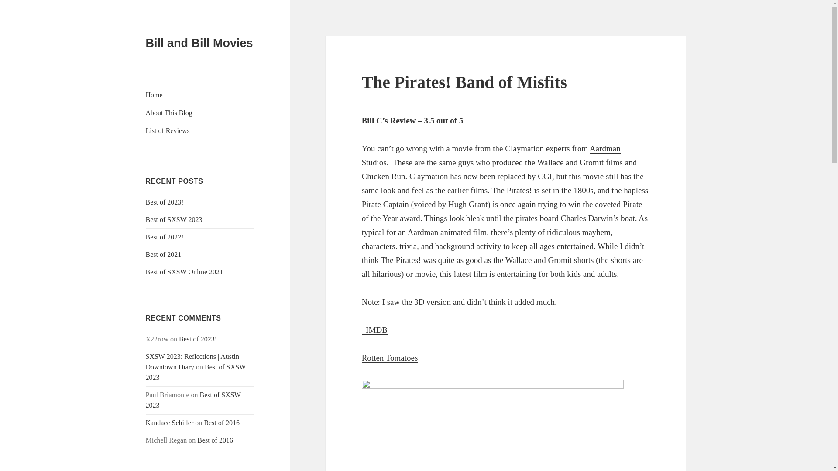  I want to click on Kandace Schiller, so click(169, 423).